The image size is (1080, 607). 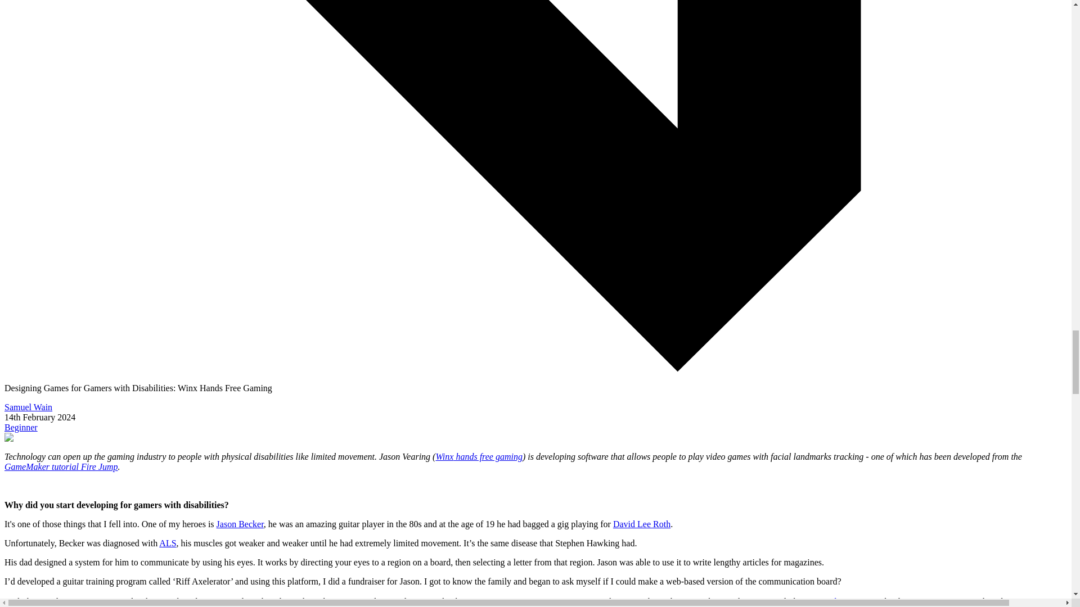 What do you see at coordinates (488, 456) in the screenshot?
I see `hands free gaming` at bounding box center [488, 456].